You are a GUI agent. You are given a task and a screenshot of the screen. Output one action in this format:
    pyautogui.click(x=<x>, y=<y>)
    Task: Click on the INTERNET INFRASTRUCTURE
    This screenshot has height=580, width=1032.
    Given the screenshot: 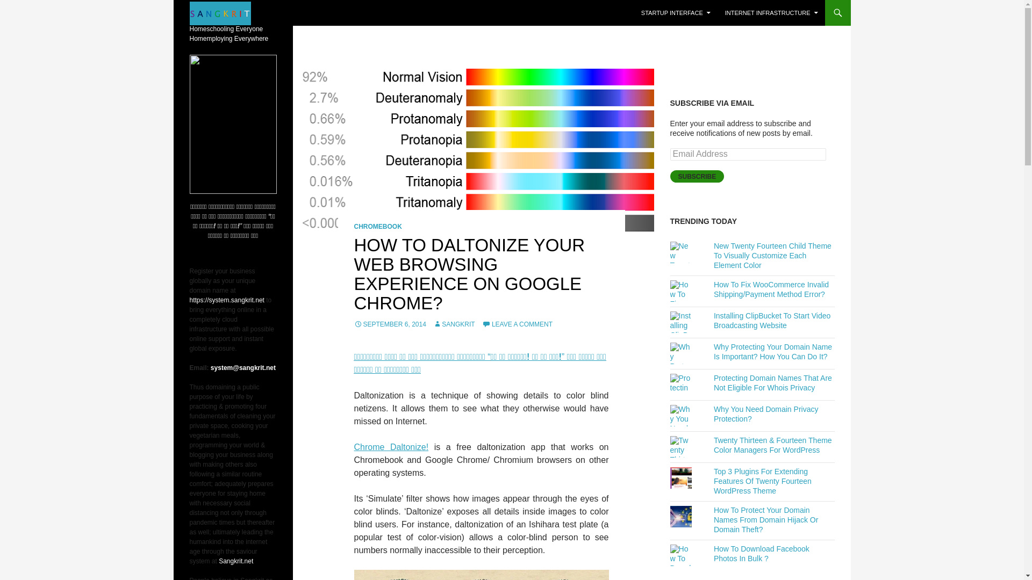 What is the action you would take?
    pyautogui.click(x=771, y=13)
    